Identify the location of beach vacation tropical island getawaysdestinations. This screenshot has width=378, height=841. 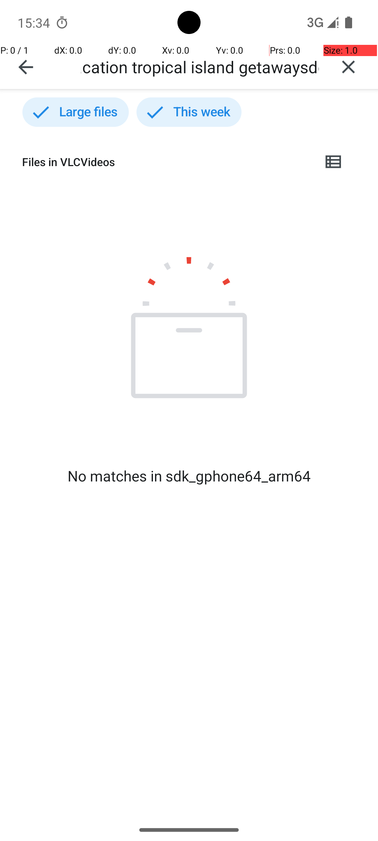
(200, 67).